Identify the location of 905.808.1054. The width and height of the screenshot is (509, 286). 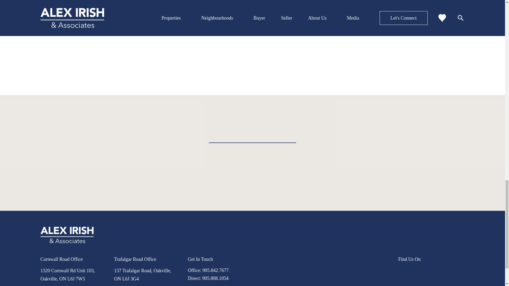
(215, 278).